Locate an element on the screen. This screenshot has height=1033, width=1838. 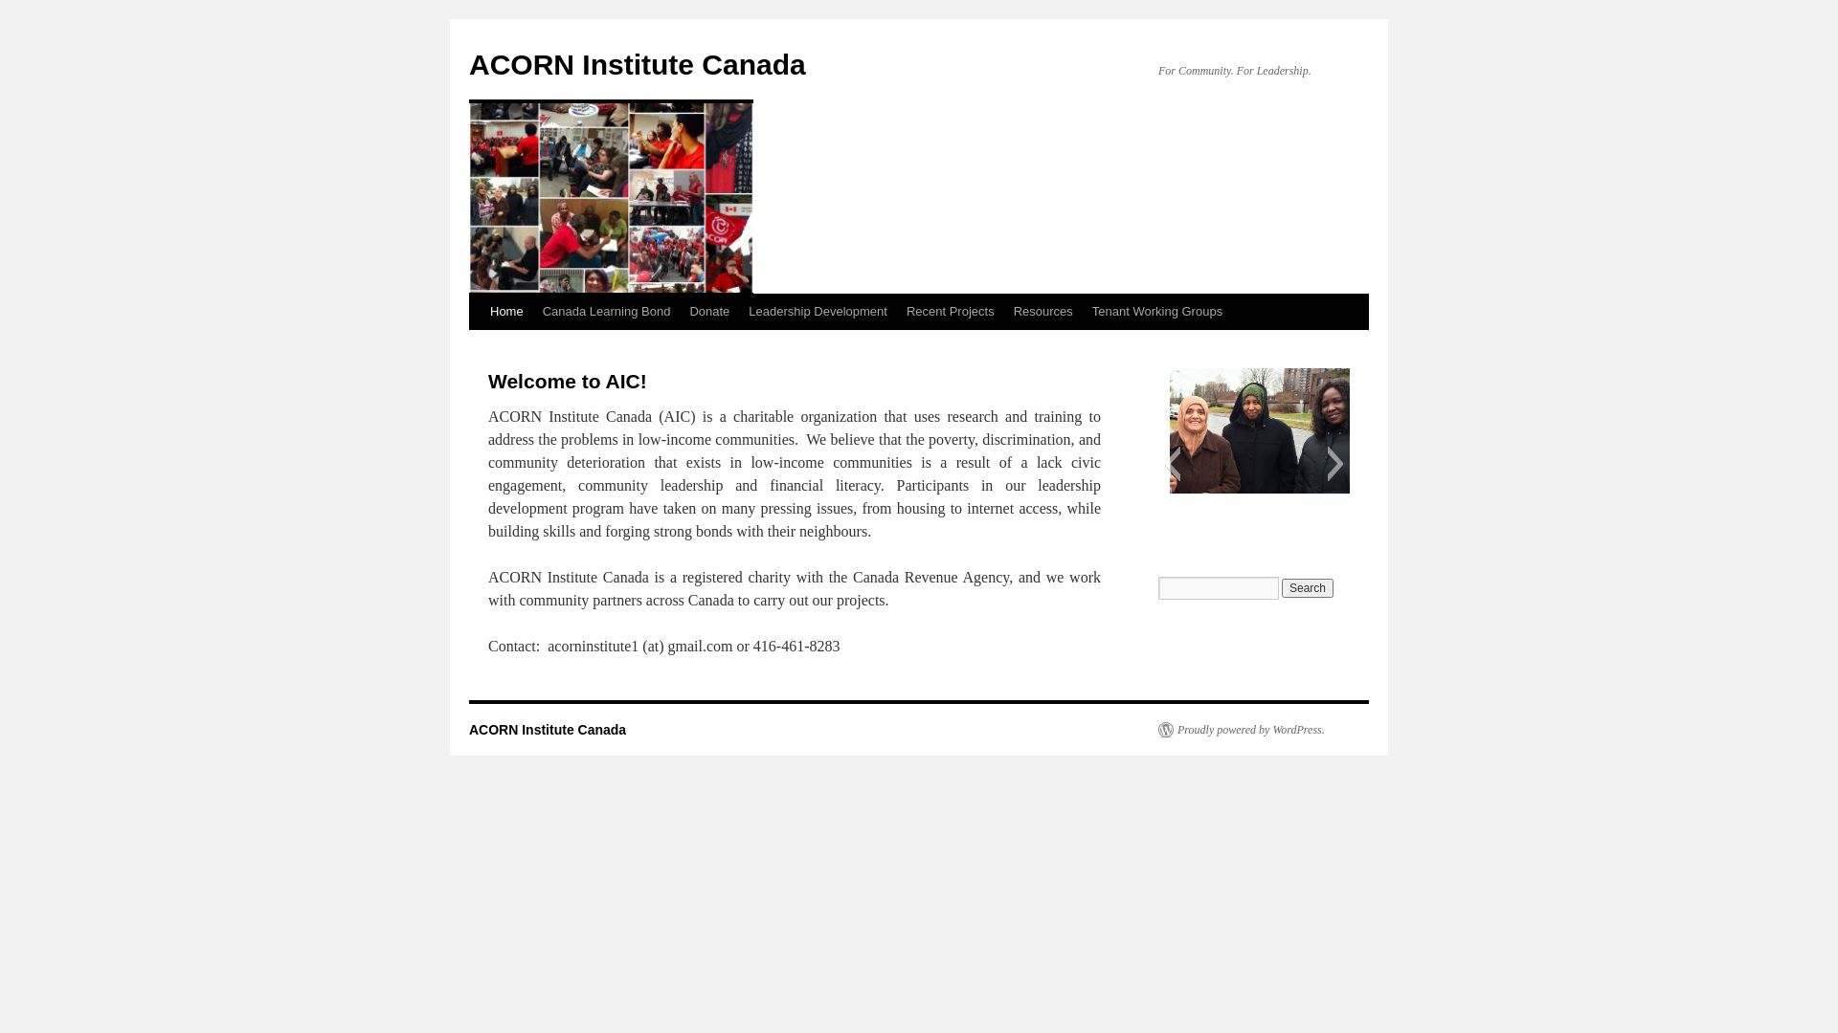
Search is located at coordinates (1308, 588).